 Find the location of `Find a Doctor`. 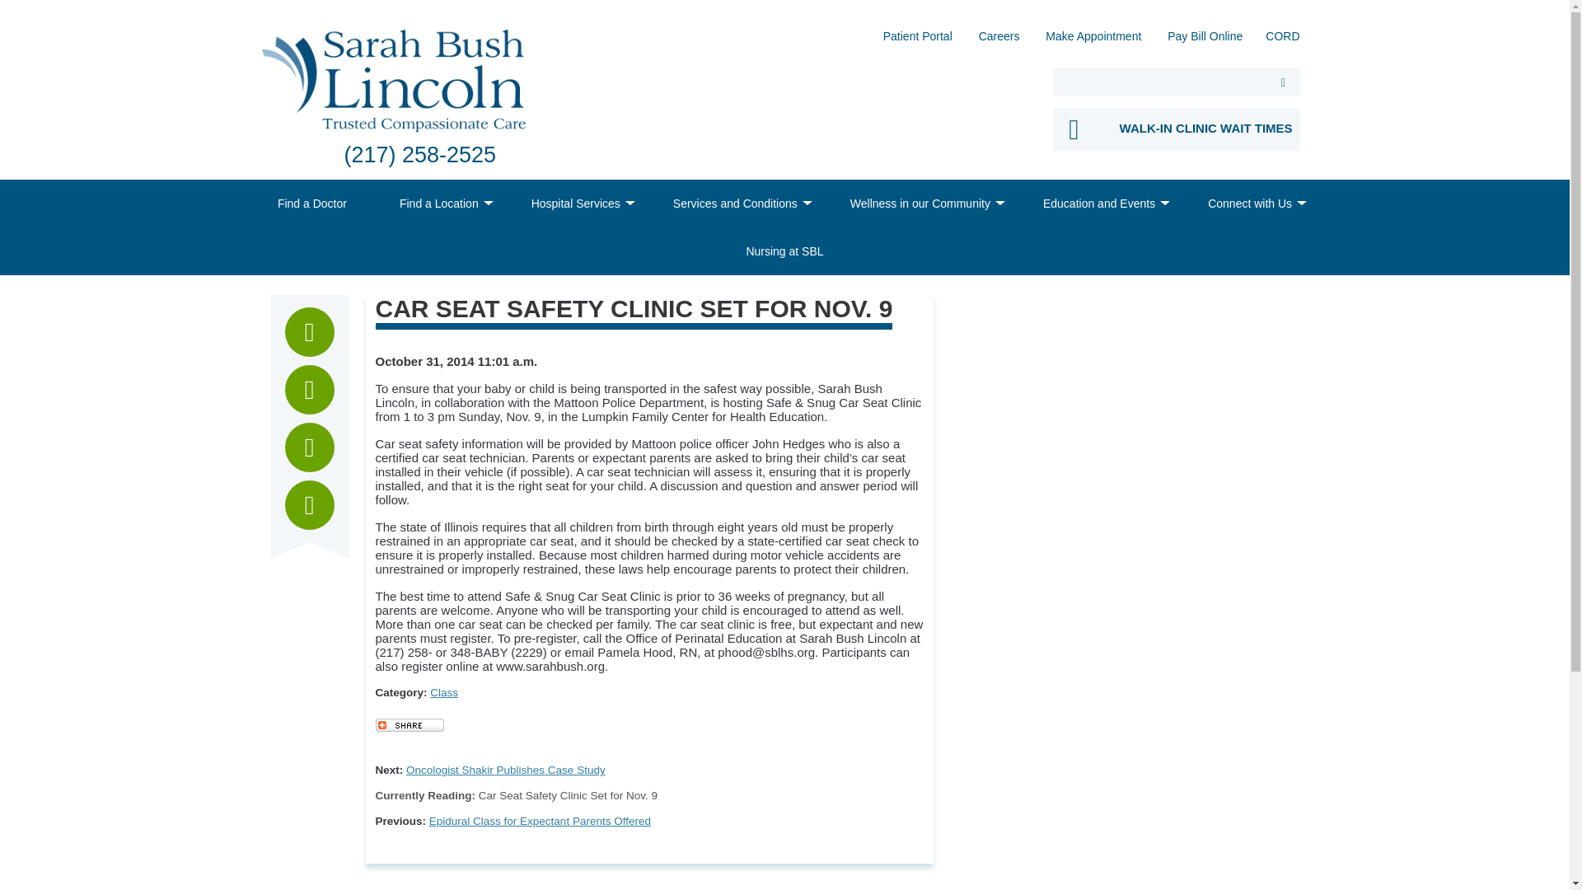

Find a Doctor is located at coordinates (312, 204).